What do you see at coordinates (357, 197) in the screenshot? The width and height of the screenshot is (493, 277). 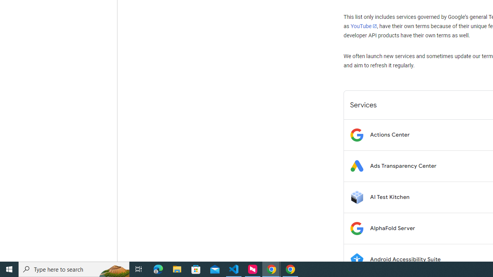 I see `Logo for AI Test Kitchen` at bounding box center [357, 197].